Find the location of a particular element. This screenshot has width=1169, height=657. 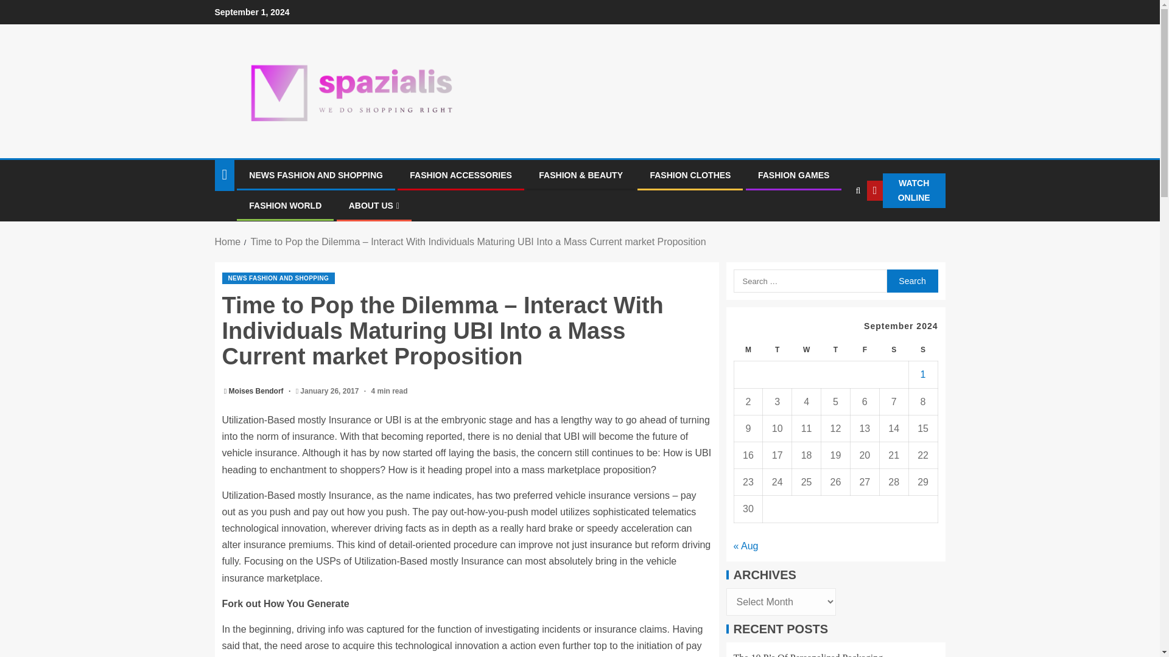

Friday is located at coordinates (864, 350).